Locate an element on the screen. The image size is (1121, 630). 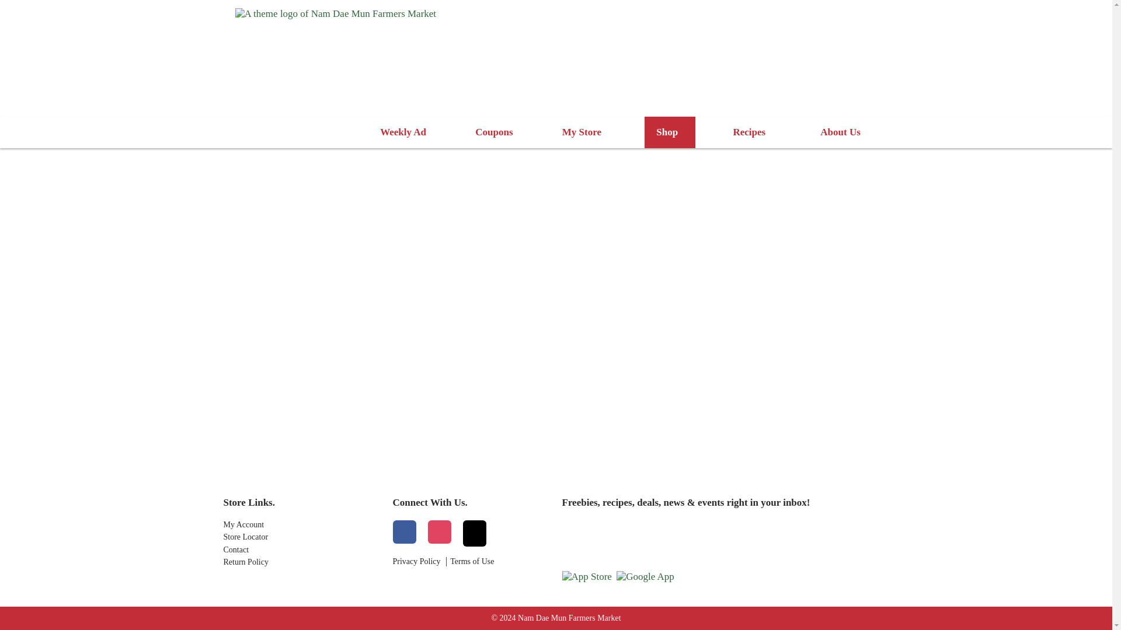
Return Policy is located at coordinates (302, 562).